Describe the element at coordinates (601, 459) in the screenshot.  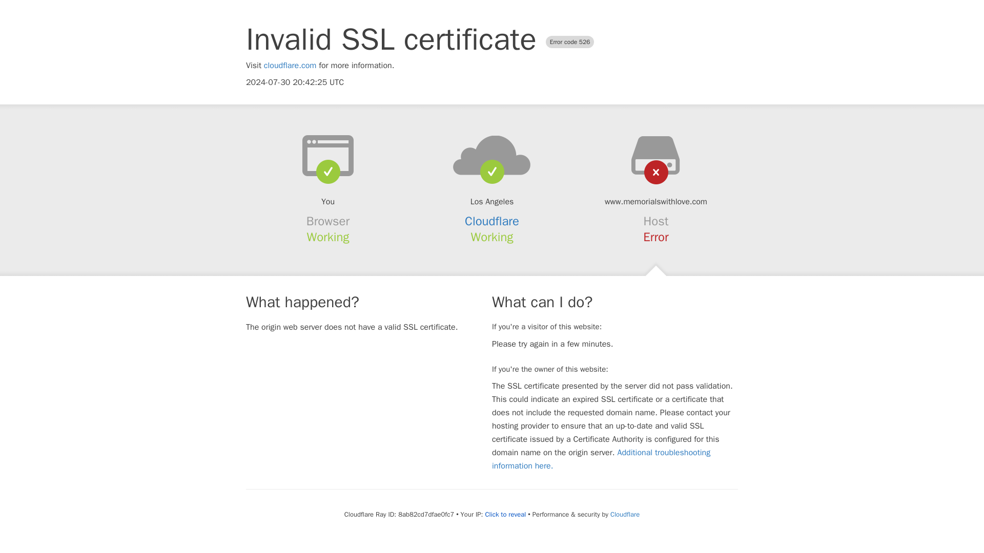
I see `Additional troubleshooting information here.` at that location.